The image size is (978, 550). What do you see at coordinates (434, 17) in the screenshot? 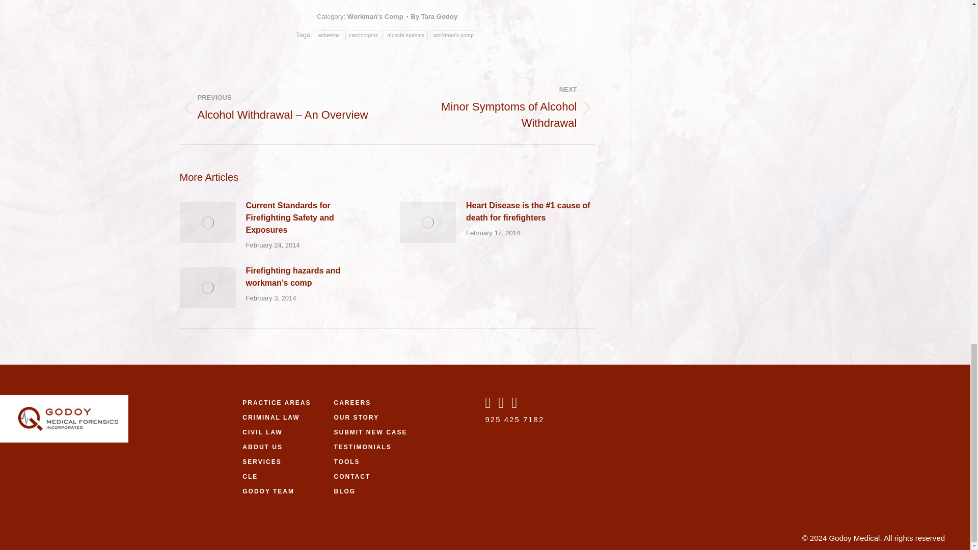
I see `By Tara Godoy` at bounding box center [434, 17].